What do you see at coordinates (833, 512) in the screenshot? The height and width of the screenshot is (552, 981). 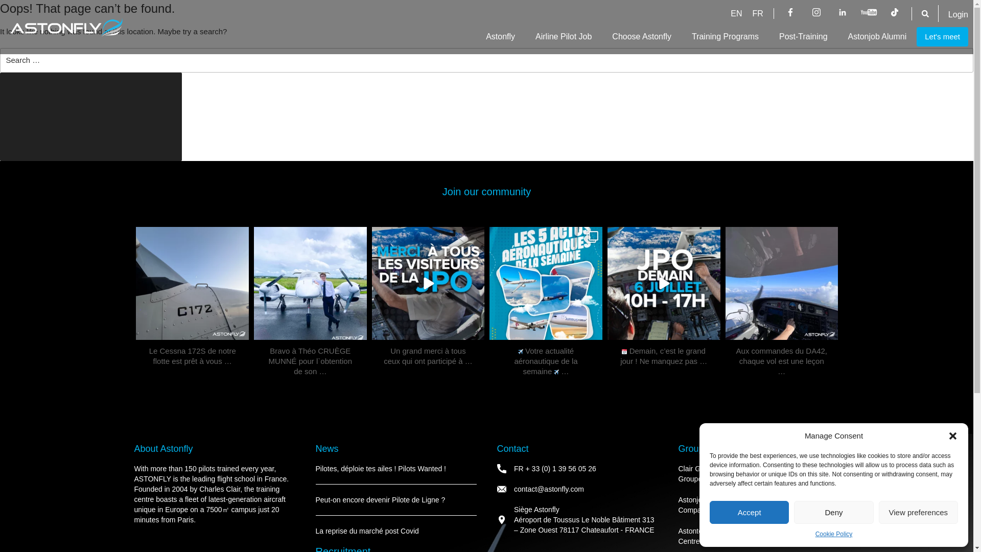 I see `Deny` at bounding box center [833, 512].